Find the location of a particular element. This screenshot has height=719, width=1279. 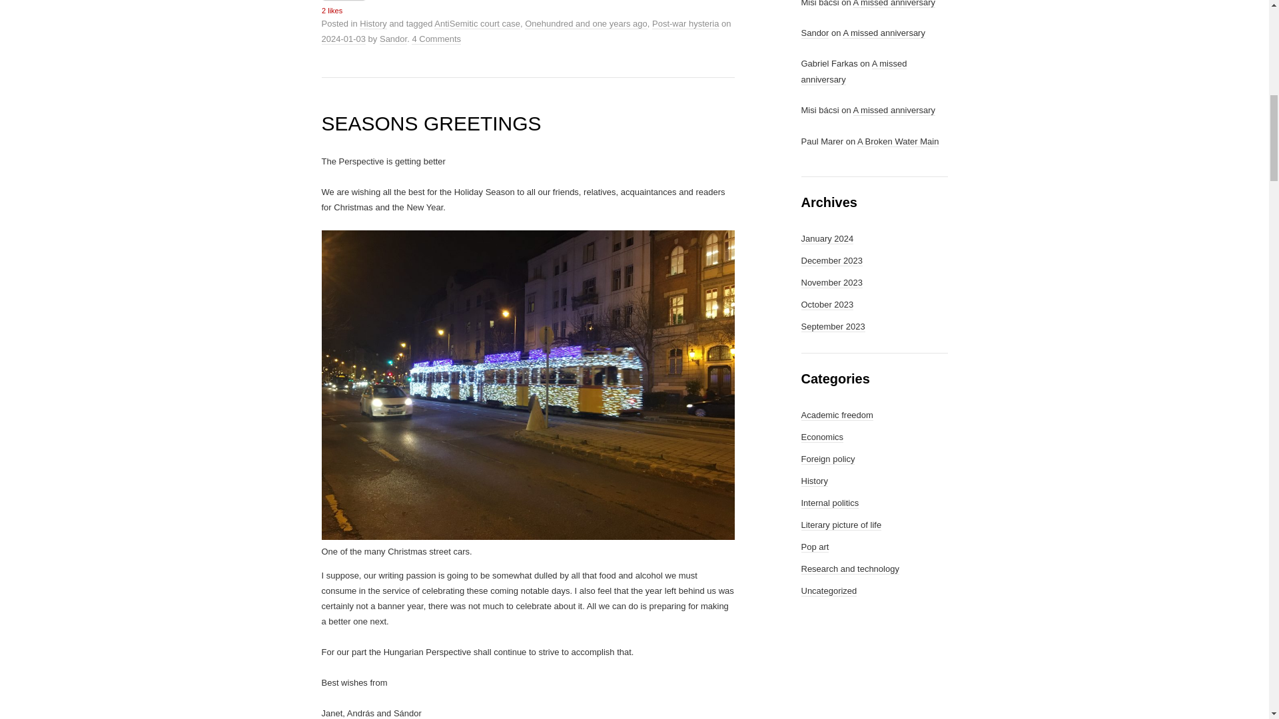

View all posts by Sandor is located at coordinates (393, 39).